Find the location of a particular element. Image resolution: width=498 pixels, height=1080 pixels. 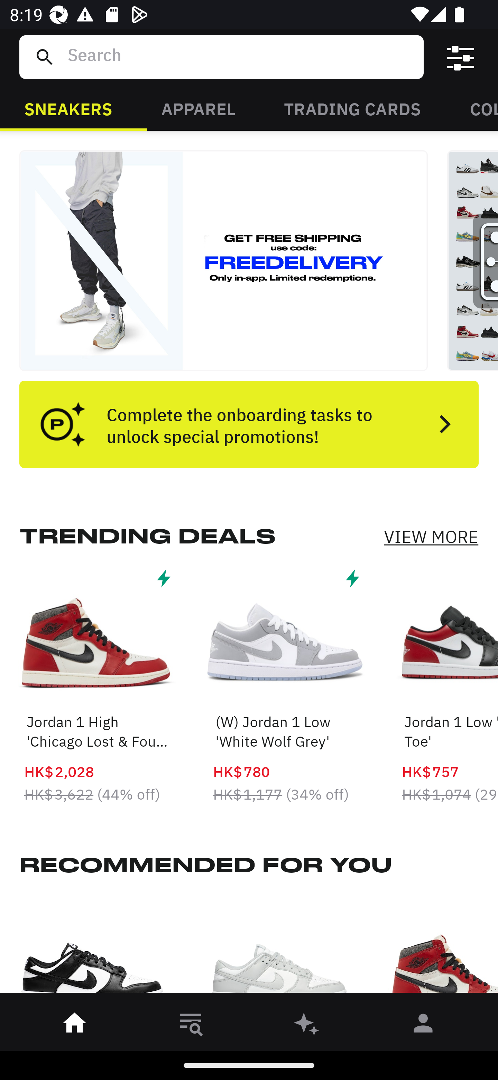

󰋜 is located at coordinates (75, 1025).